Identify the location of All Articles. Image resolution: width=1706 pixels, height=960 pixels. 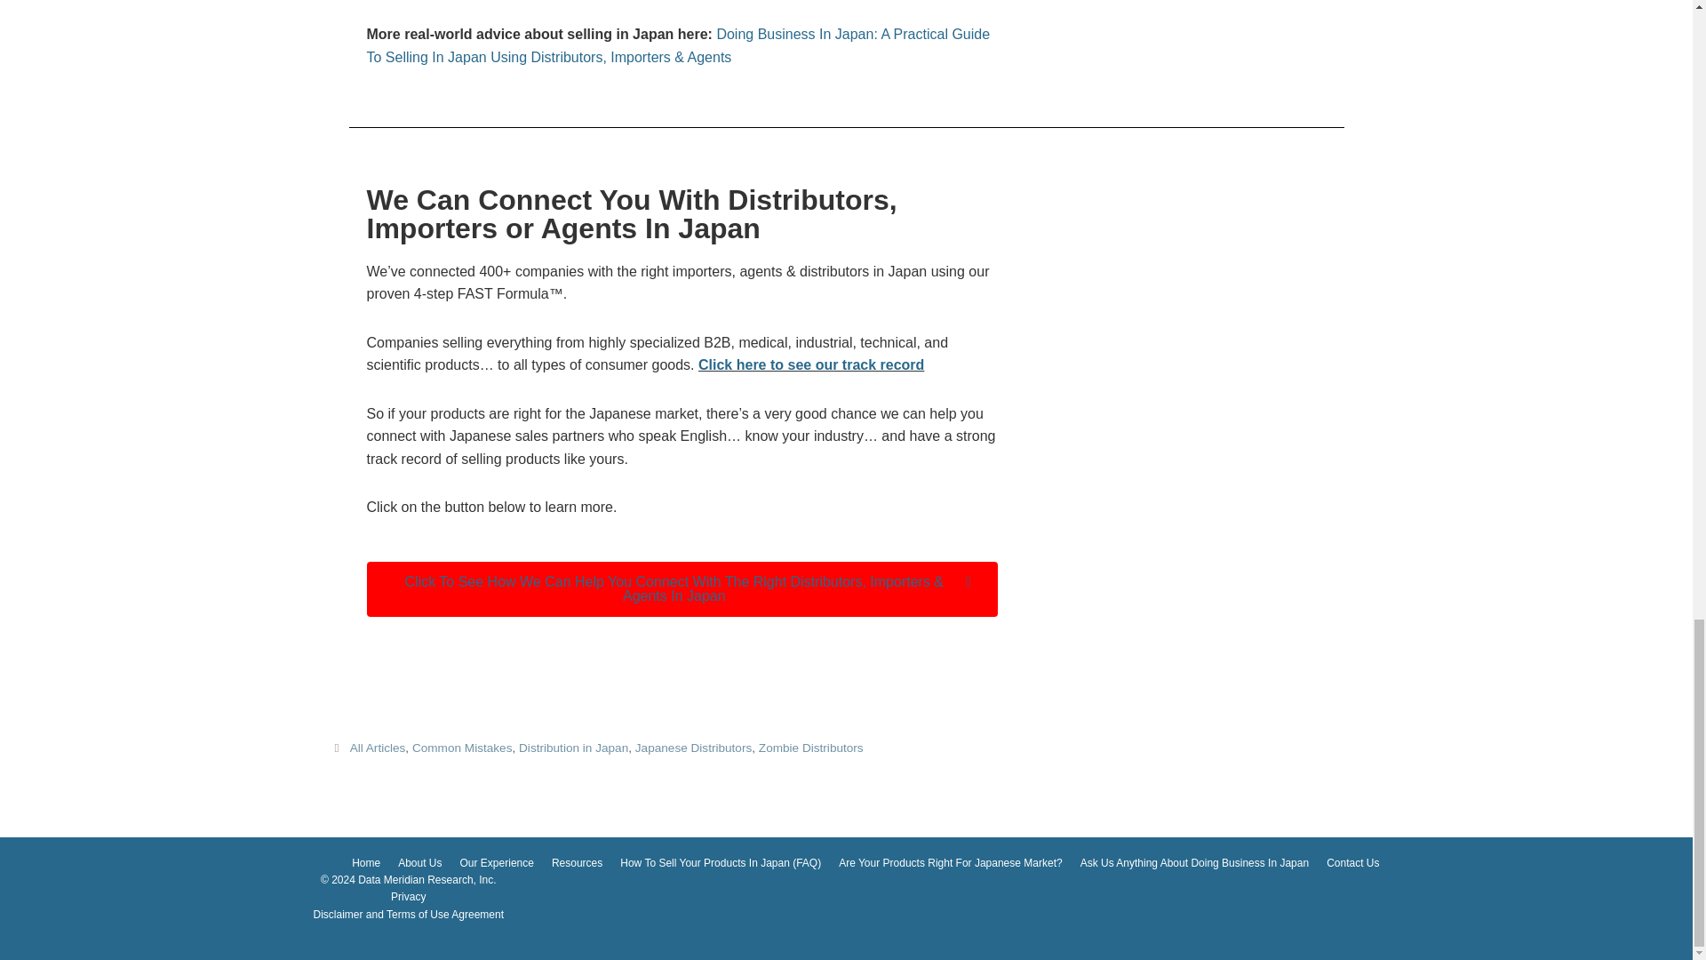
(377, 747).